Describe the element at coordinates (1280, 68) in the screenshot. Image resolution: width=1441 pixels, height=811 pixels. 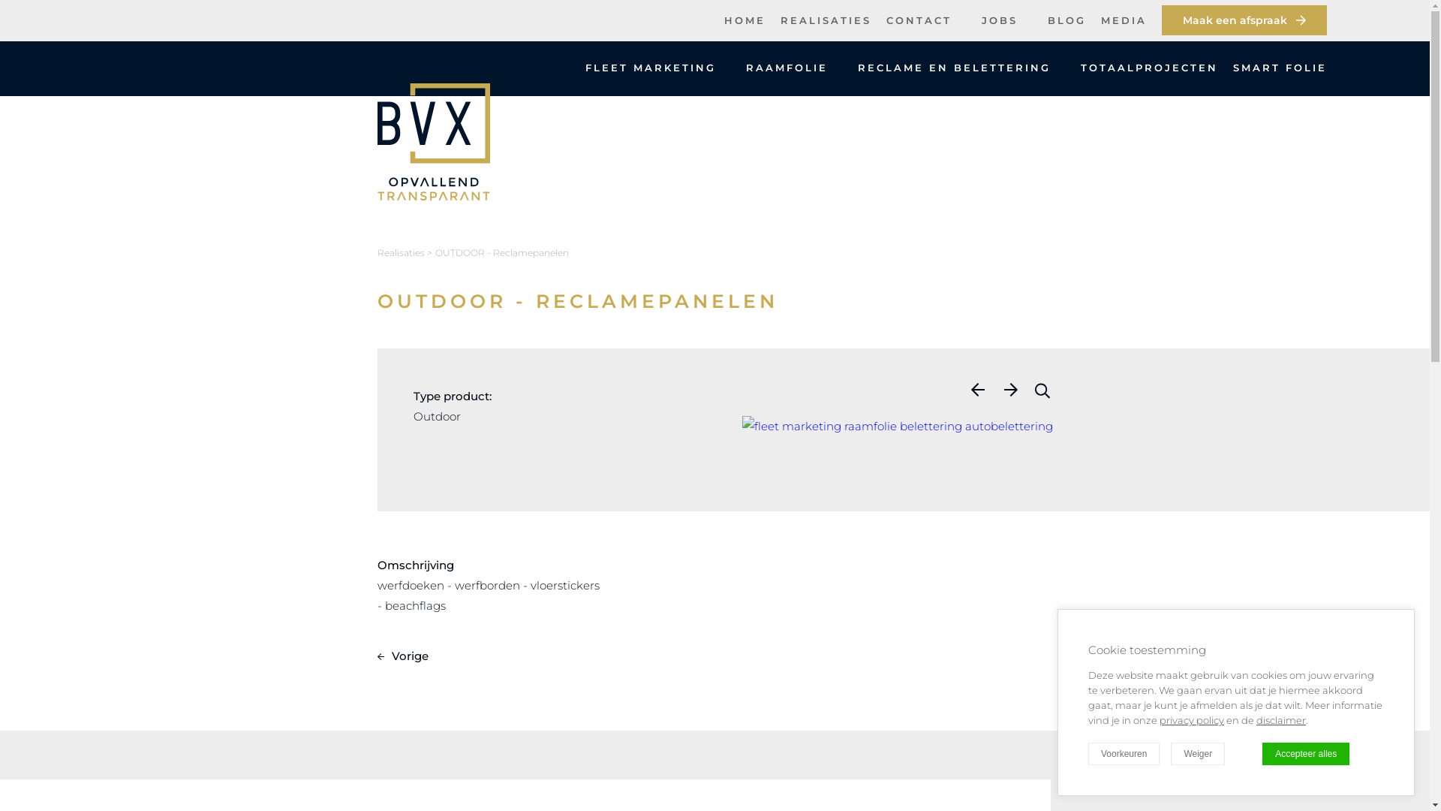
I see `SMART FOLIE` at that location.